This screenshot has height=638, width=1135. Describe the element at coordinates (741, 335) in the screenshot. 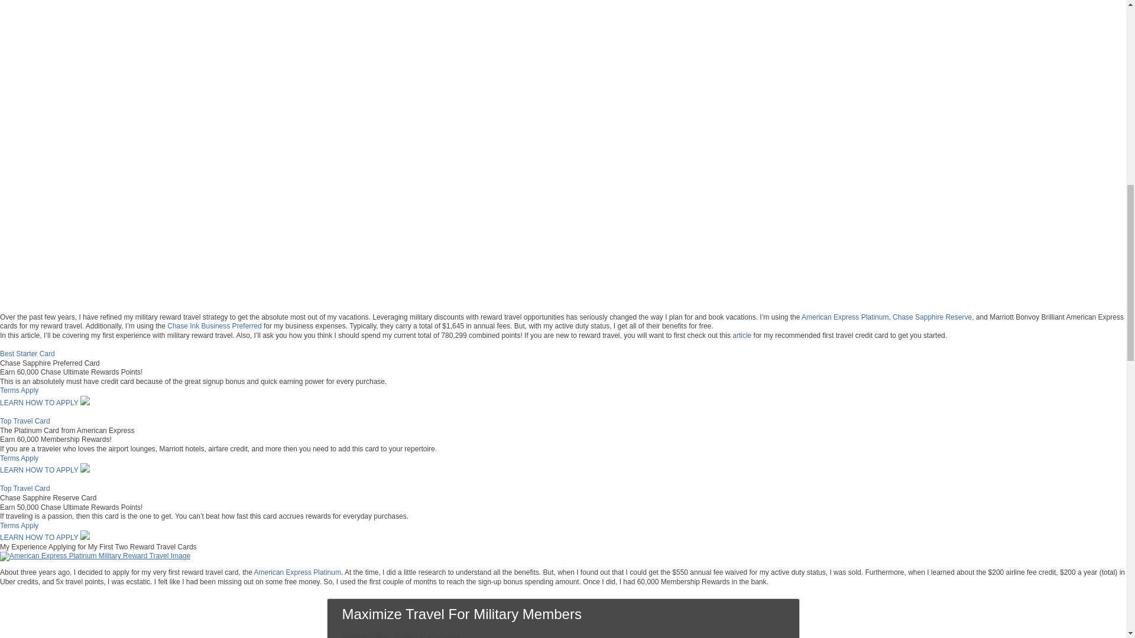

I see `article` at that location.